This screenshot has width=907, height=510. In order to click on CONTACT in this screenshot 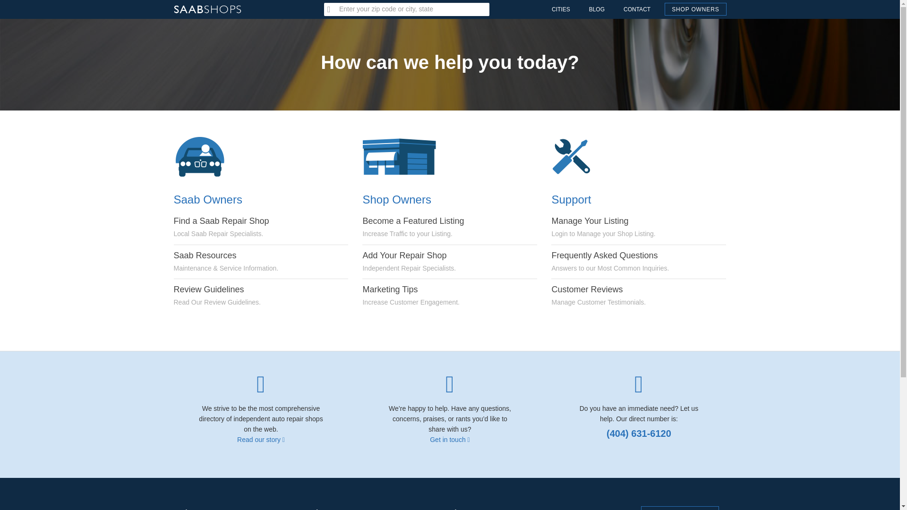, I will do `click(599, 296)`.